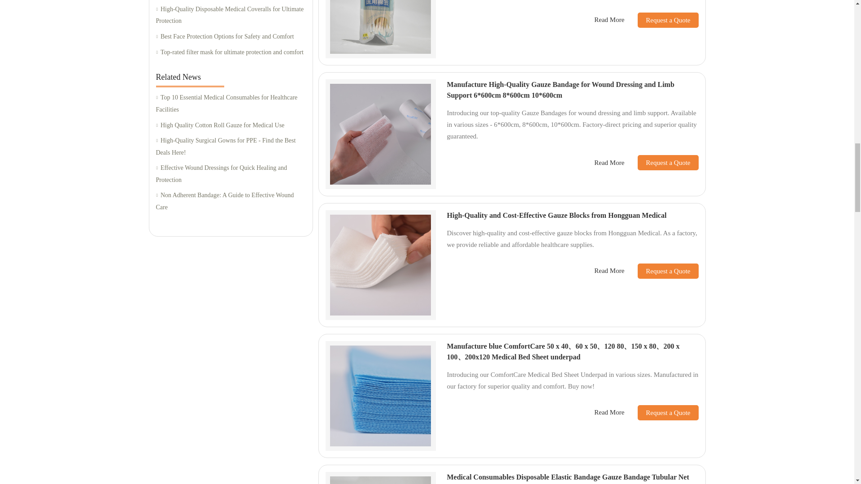  What do you see at coordinates (230, 174) in the screenshot?
I see `Effective Wound Dressings for Quick Healing and Protection` at bounding box center [230, 174].